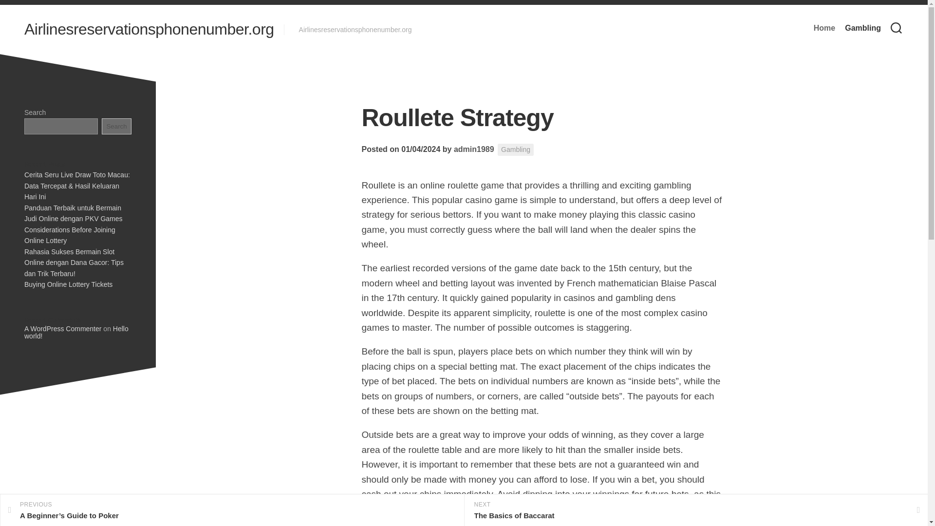 Image resolution: width=935 pixels, height=526 pixels. What do you see at coordinates (515, 149) in the screenshot?
I see `Gambling` at bounding box center [515, 149].